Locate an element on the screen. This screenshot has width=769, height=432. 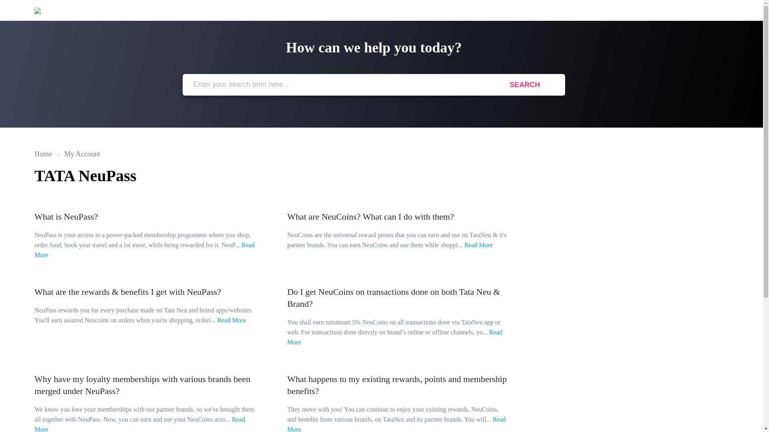
My Account is located at coordinates (79, 154).